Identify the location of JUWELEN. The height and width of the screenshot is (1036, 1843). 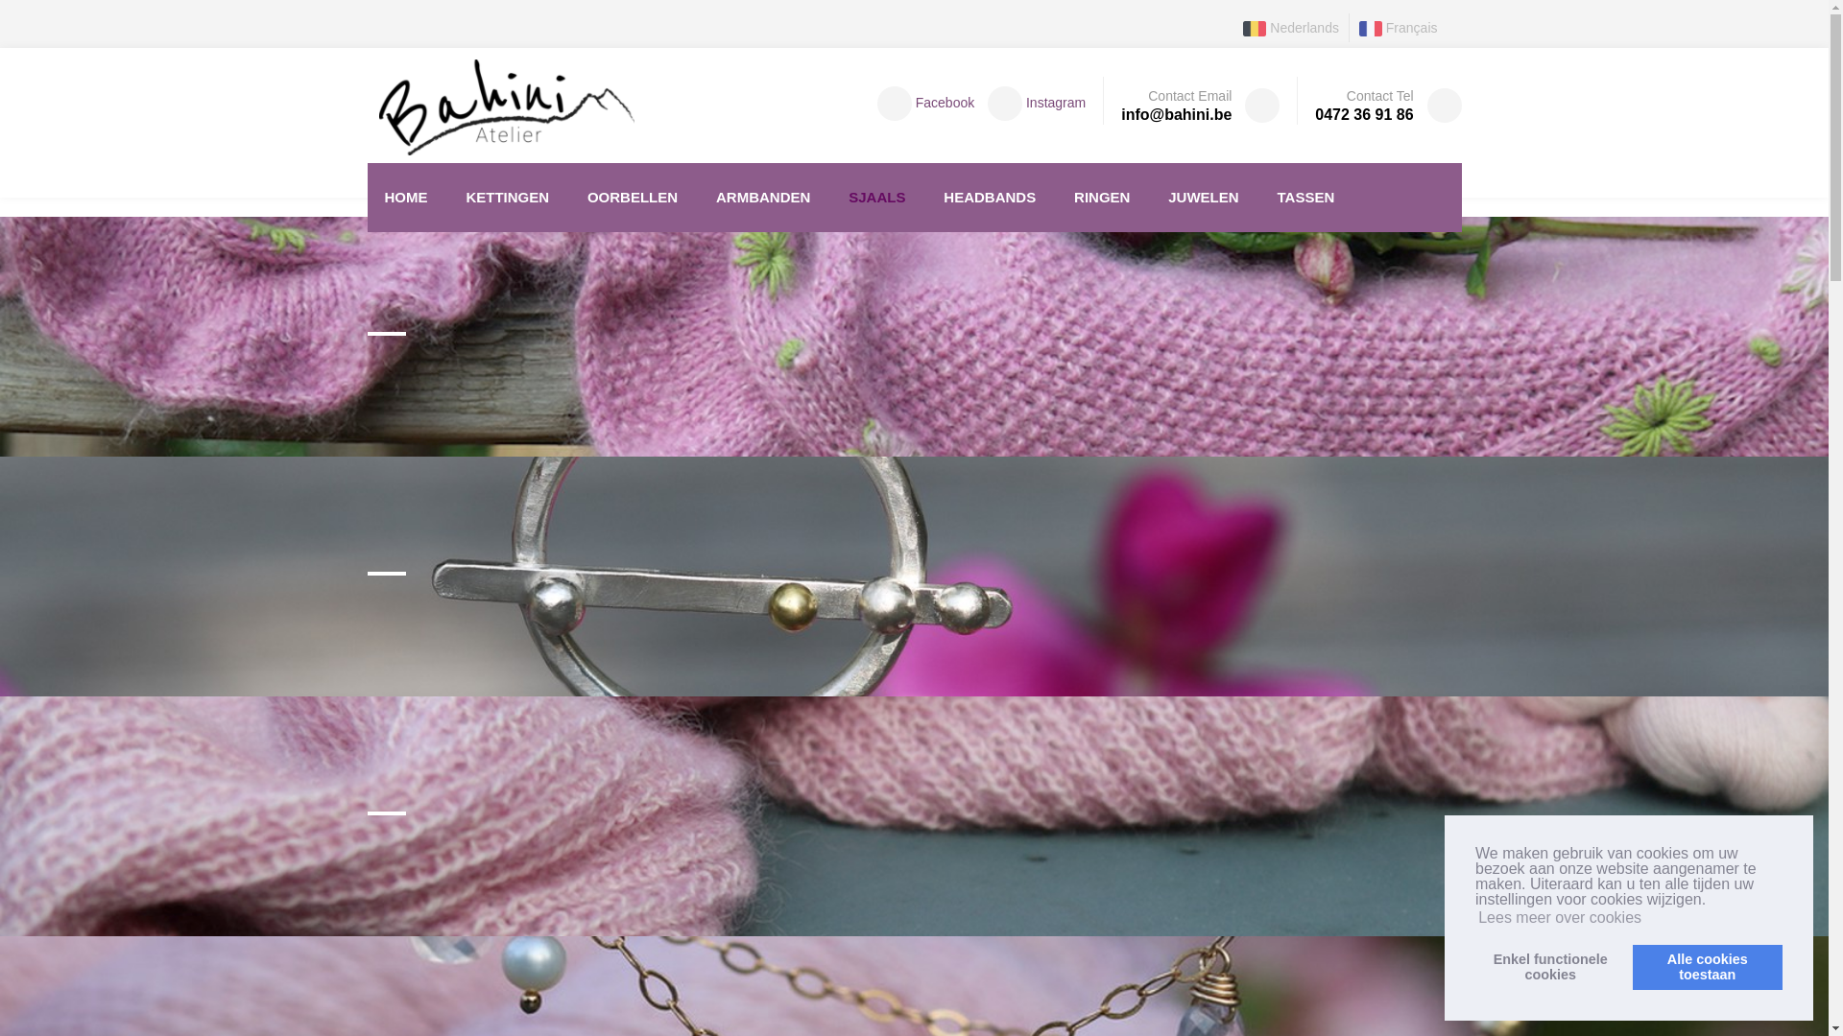
(1204, 198).